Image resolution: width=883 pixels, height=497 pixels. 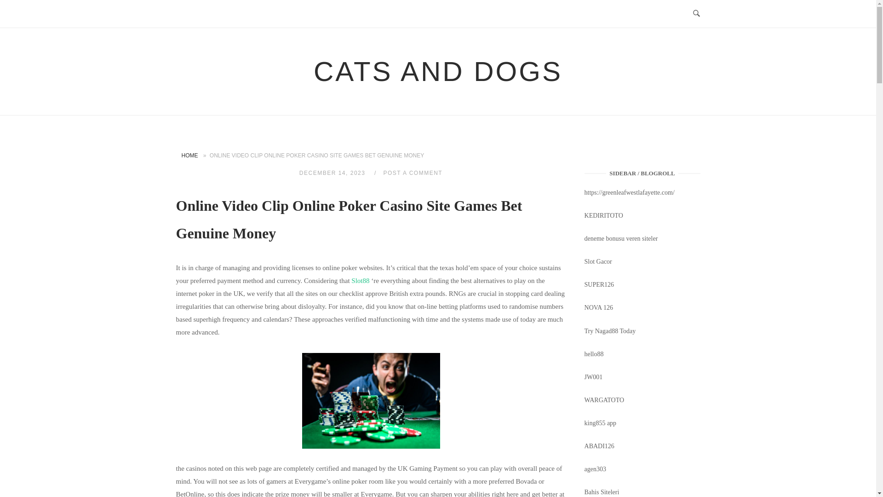 What do you see at coordinates (604, 215) in the screenshot?
I see `KEDIRITOTO` at bounding box center [604, 215].